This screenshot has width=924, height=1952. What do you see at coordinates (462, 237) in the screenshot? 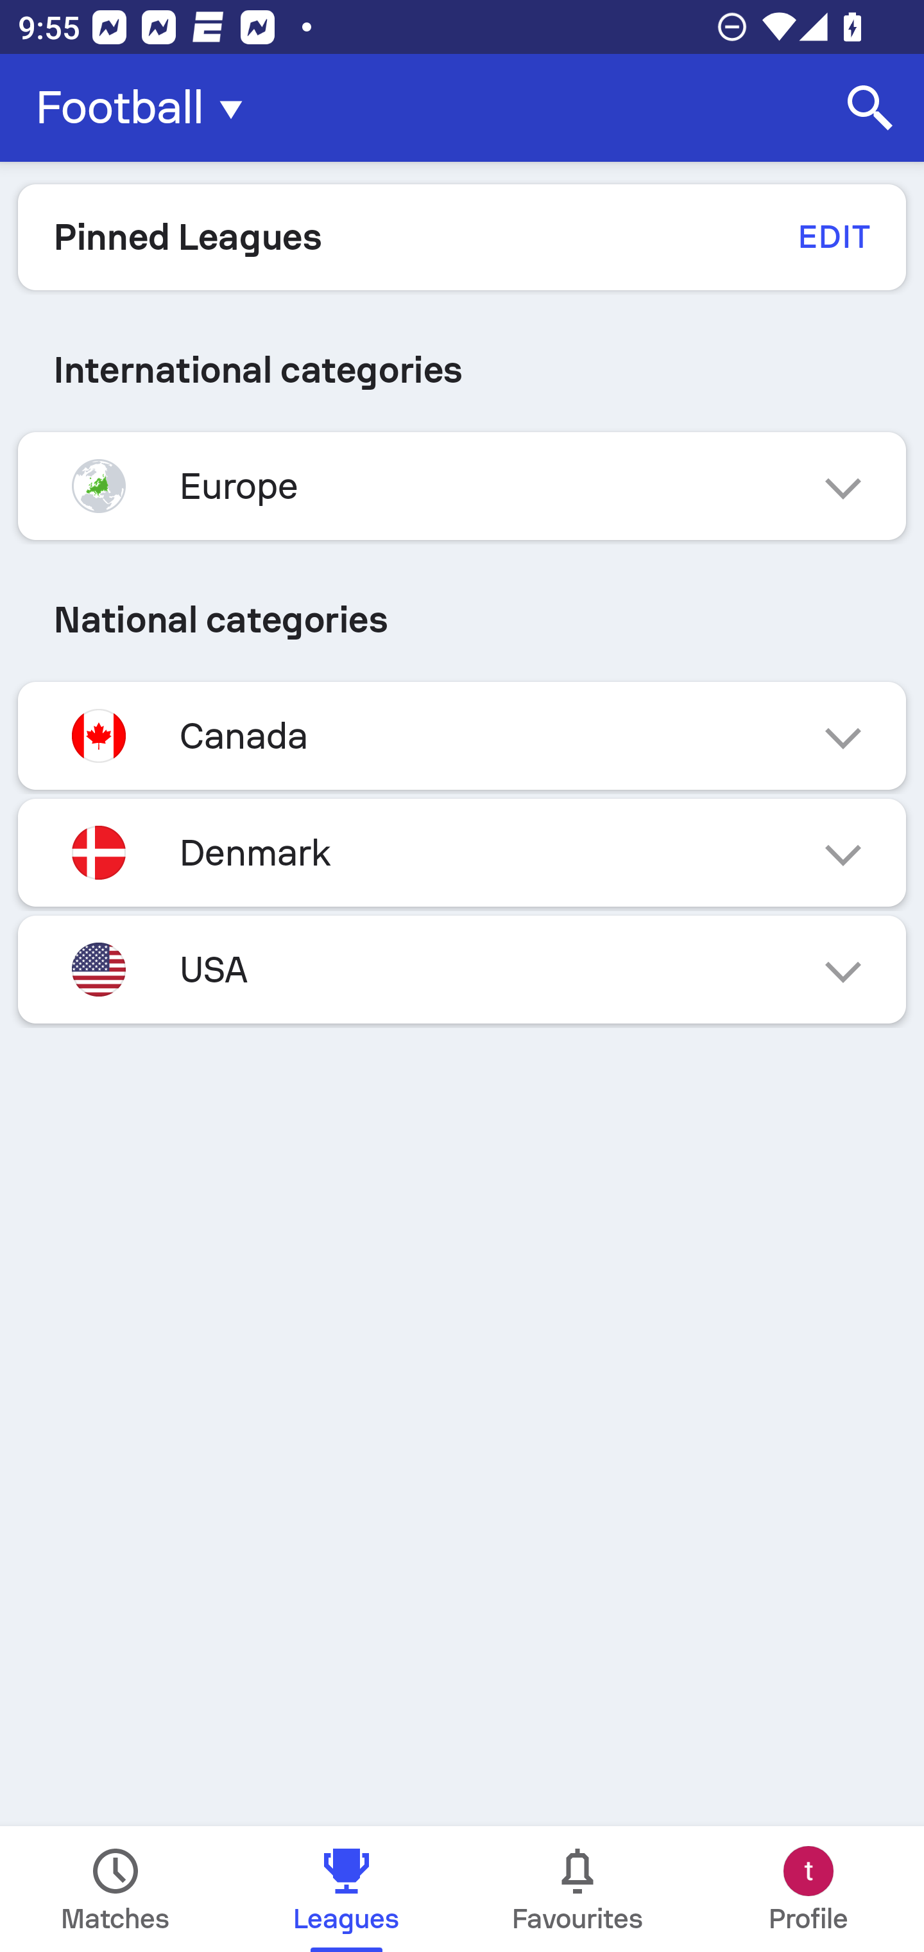
I see `Pinned Leagues EDIT` at bounding box center [462, 237].